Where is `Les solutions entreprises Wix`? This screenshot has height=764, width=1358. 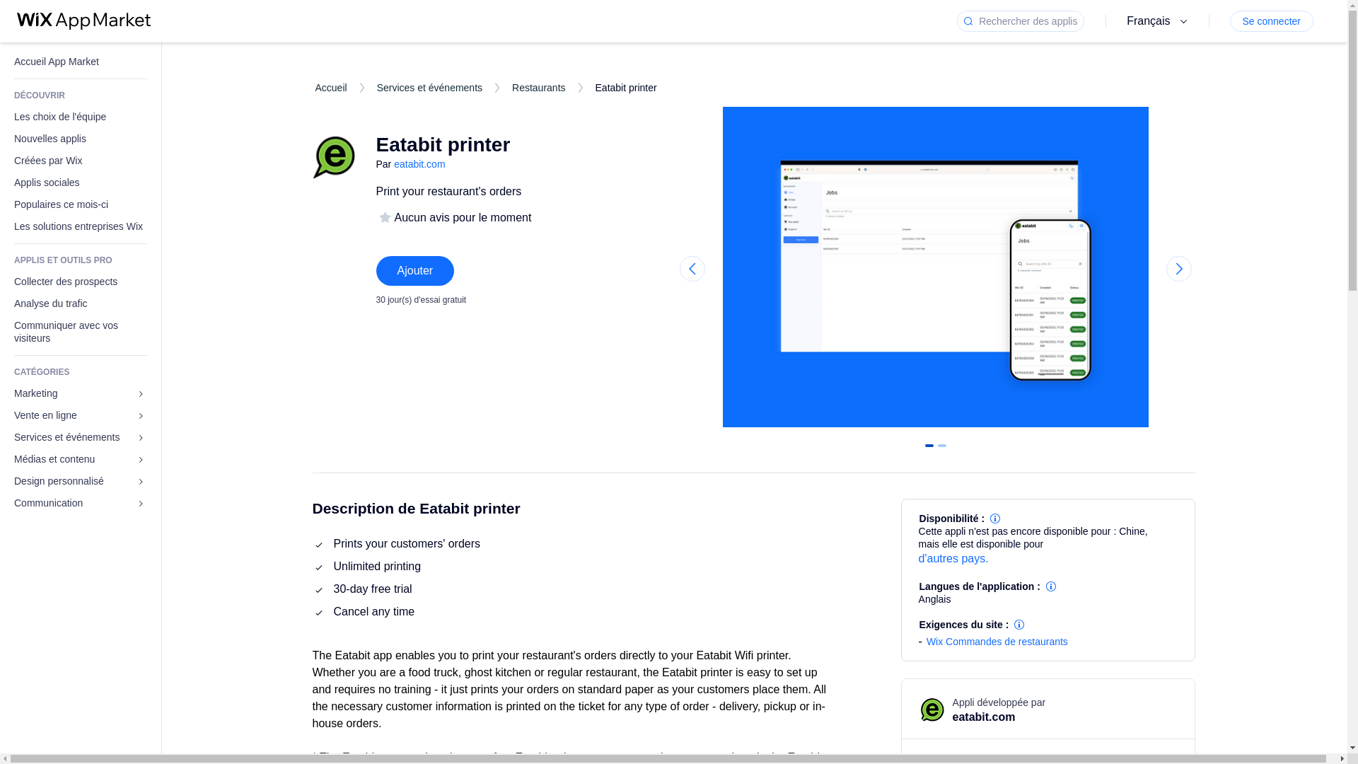 Les solutions entreprises Wix is located at coordinates (81, 226).